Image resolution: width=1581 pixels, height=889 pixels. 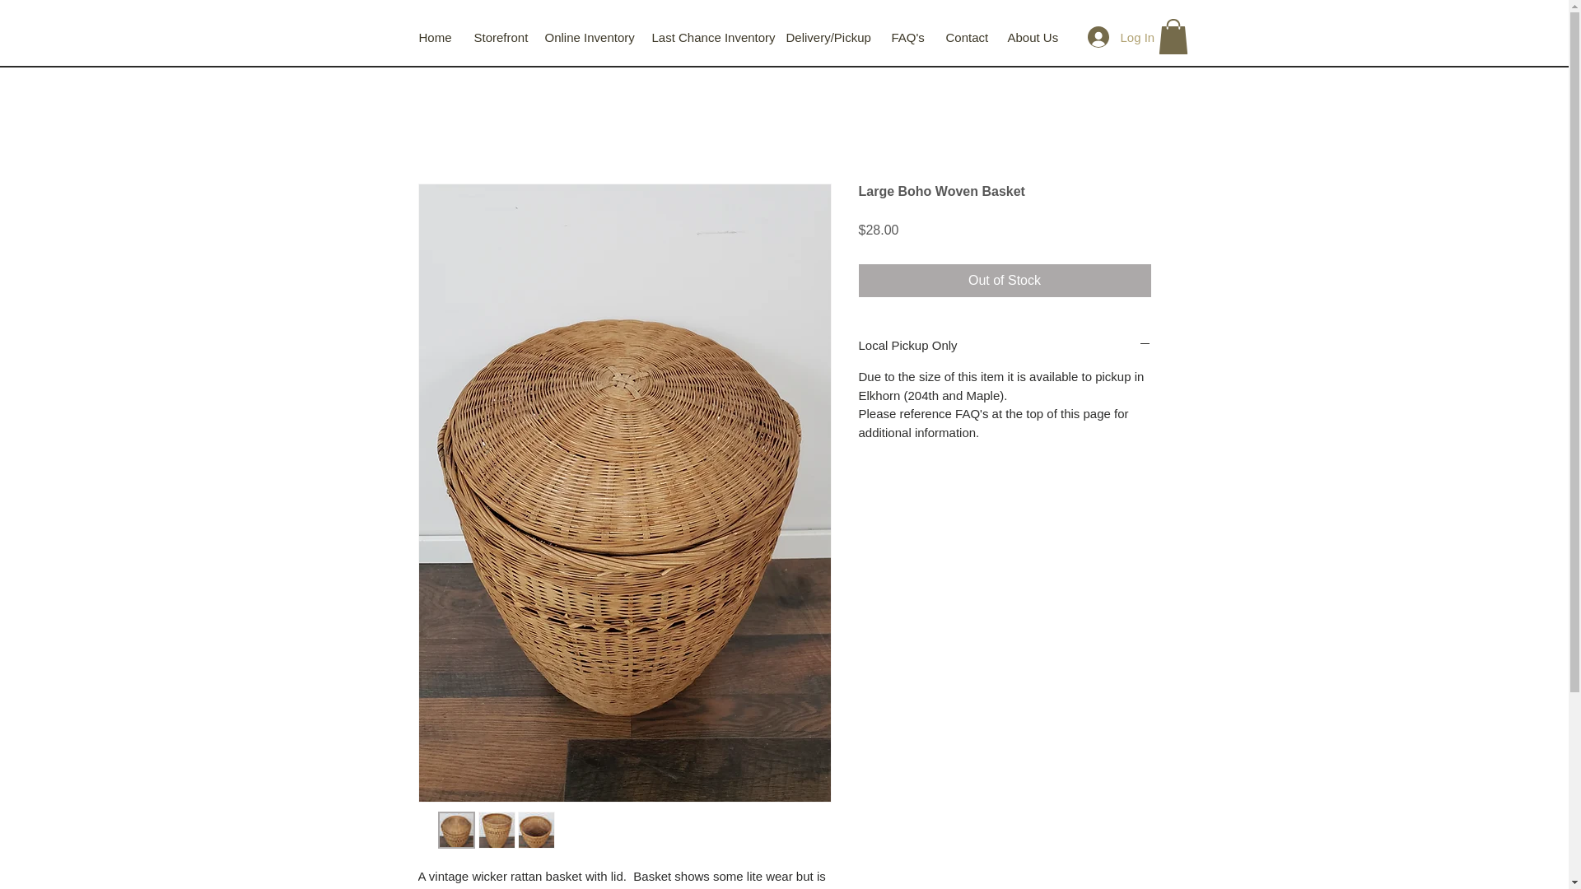 I want to click on Online Inventory, so click(x=596, y=37).